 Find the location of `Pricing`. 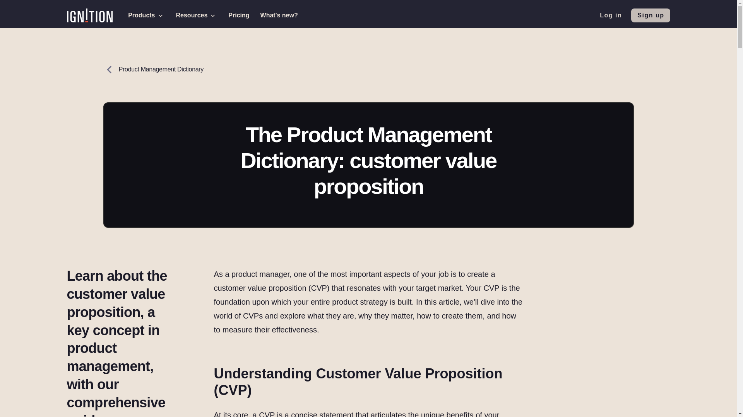

Pricing is located at coordinates (238, 15).